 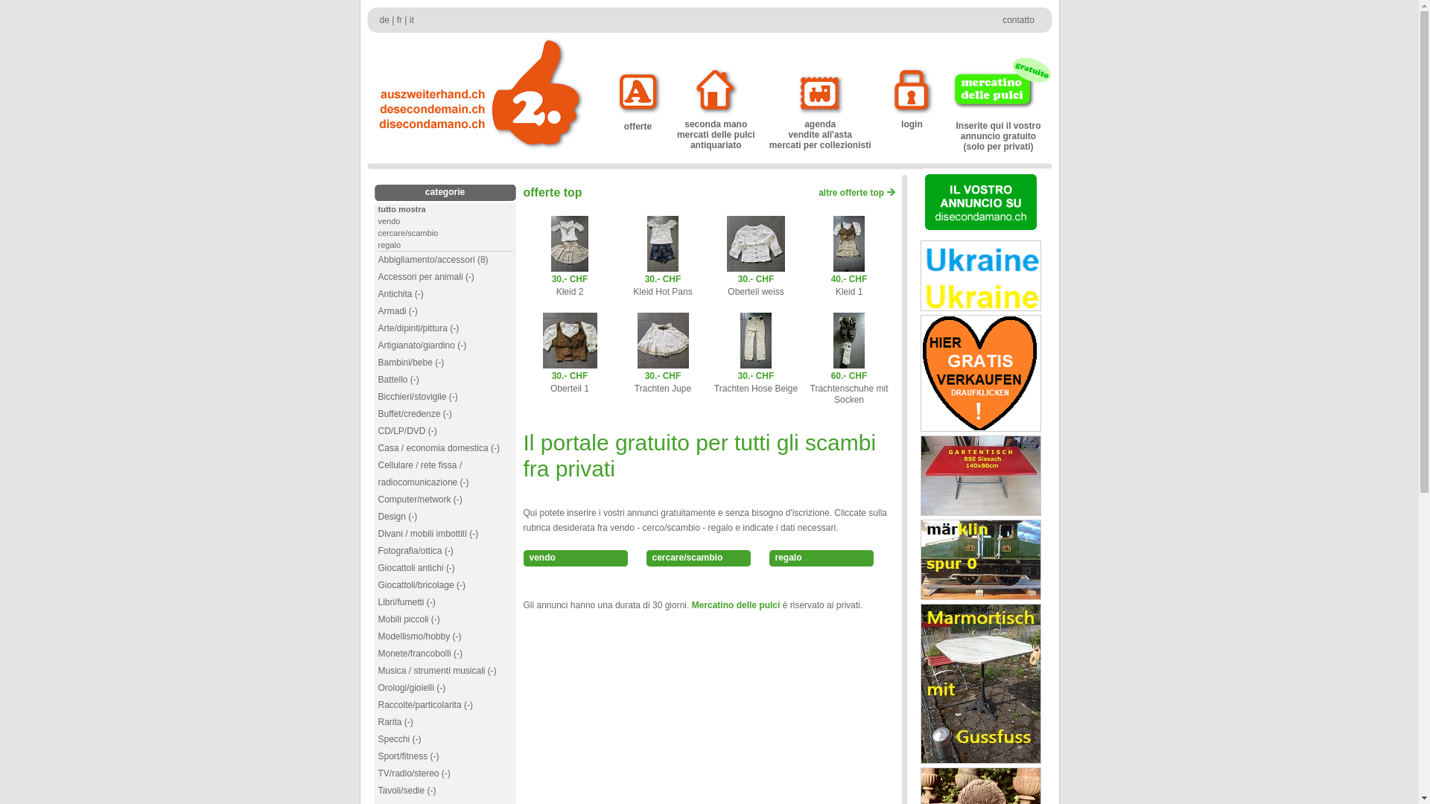 What do you see at coordinates (409, 756) in the screenshot?
I see `Sport/fitness (-)` at bounding box center [409, 756].